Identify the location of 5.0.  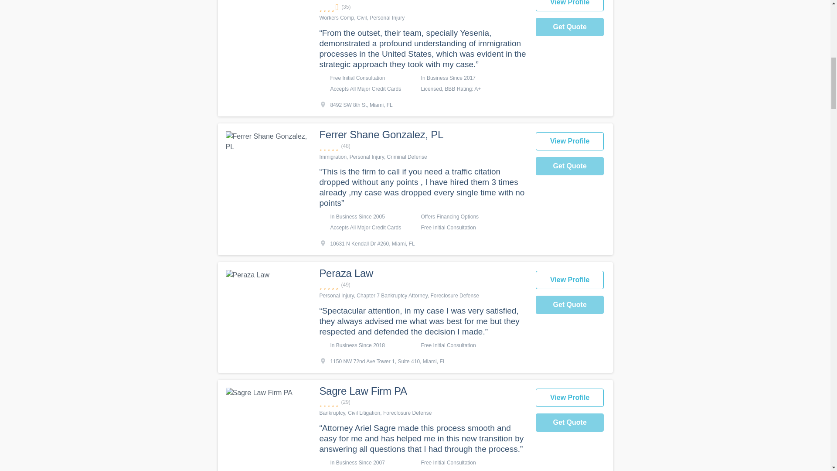
(422, 402).